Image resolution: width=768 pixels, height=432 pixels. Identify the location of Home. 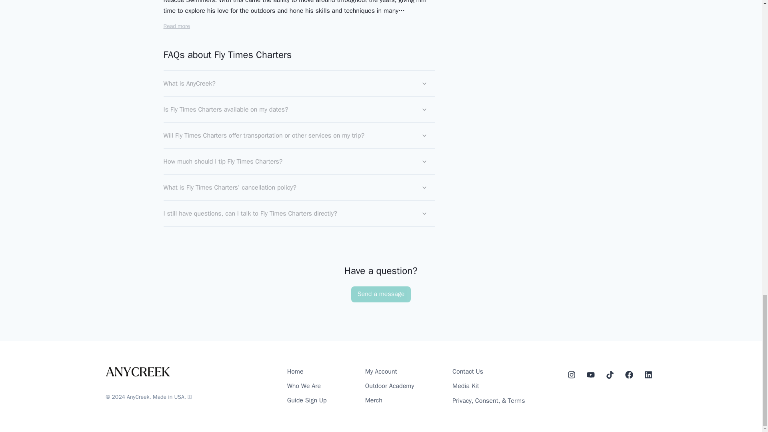
(295, 372).